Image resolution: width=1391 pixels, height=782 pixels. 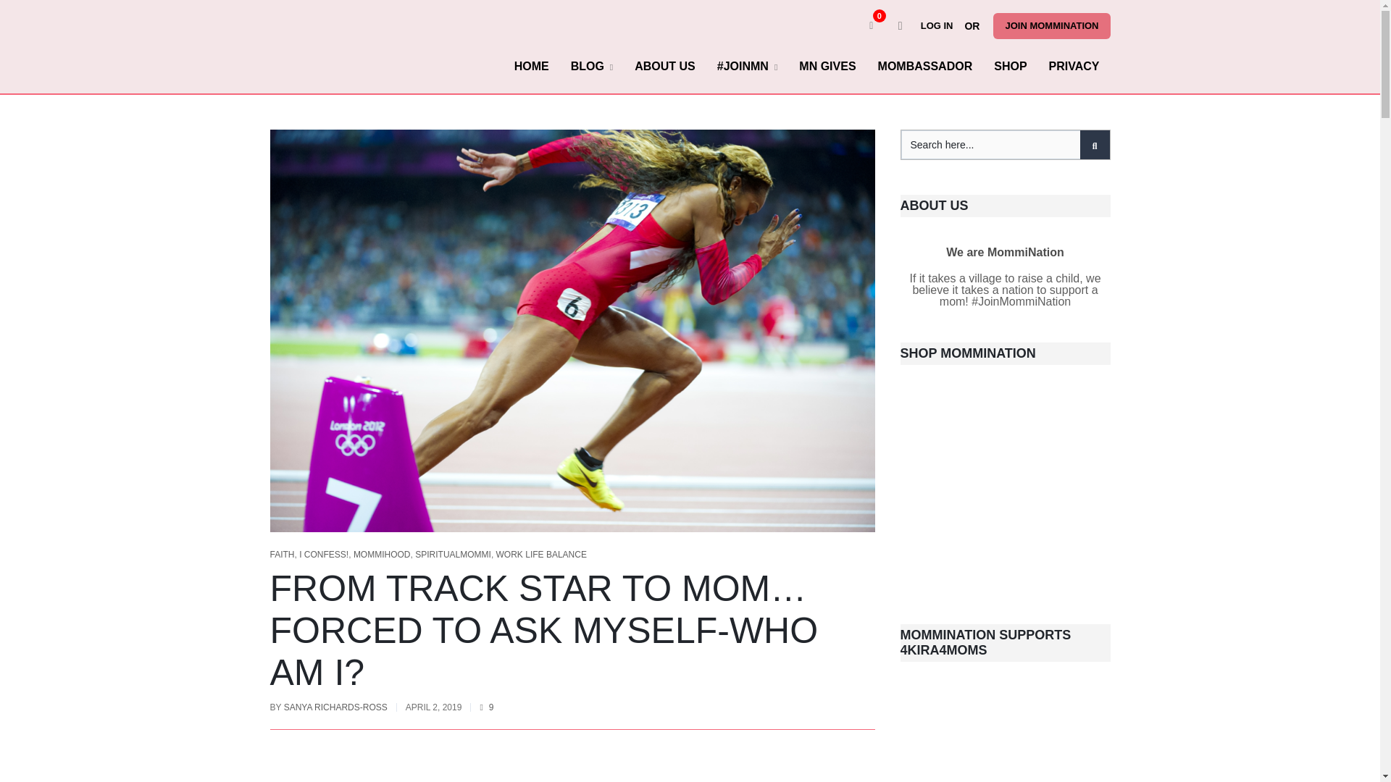 What do you see at coordinates (281, 555) in the screenshot?
I see `View all posts in Faith` at bounding box center [281, 555].